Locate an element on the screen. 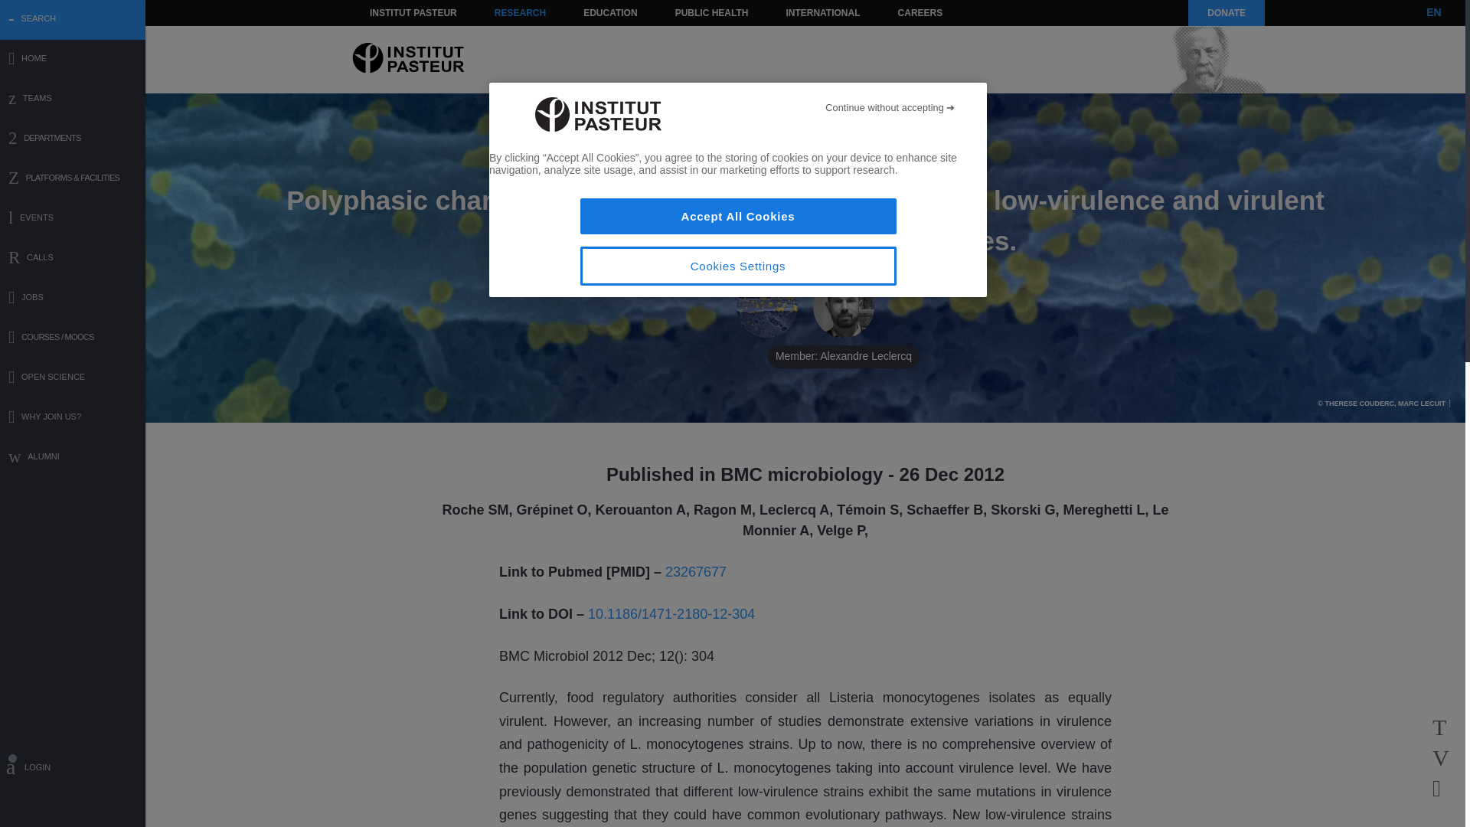 This screenshot has height=827, width=1470. INSTITUT PASTEUR is located at coordinates (413, 12).